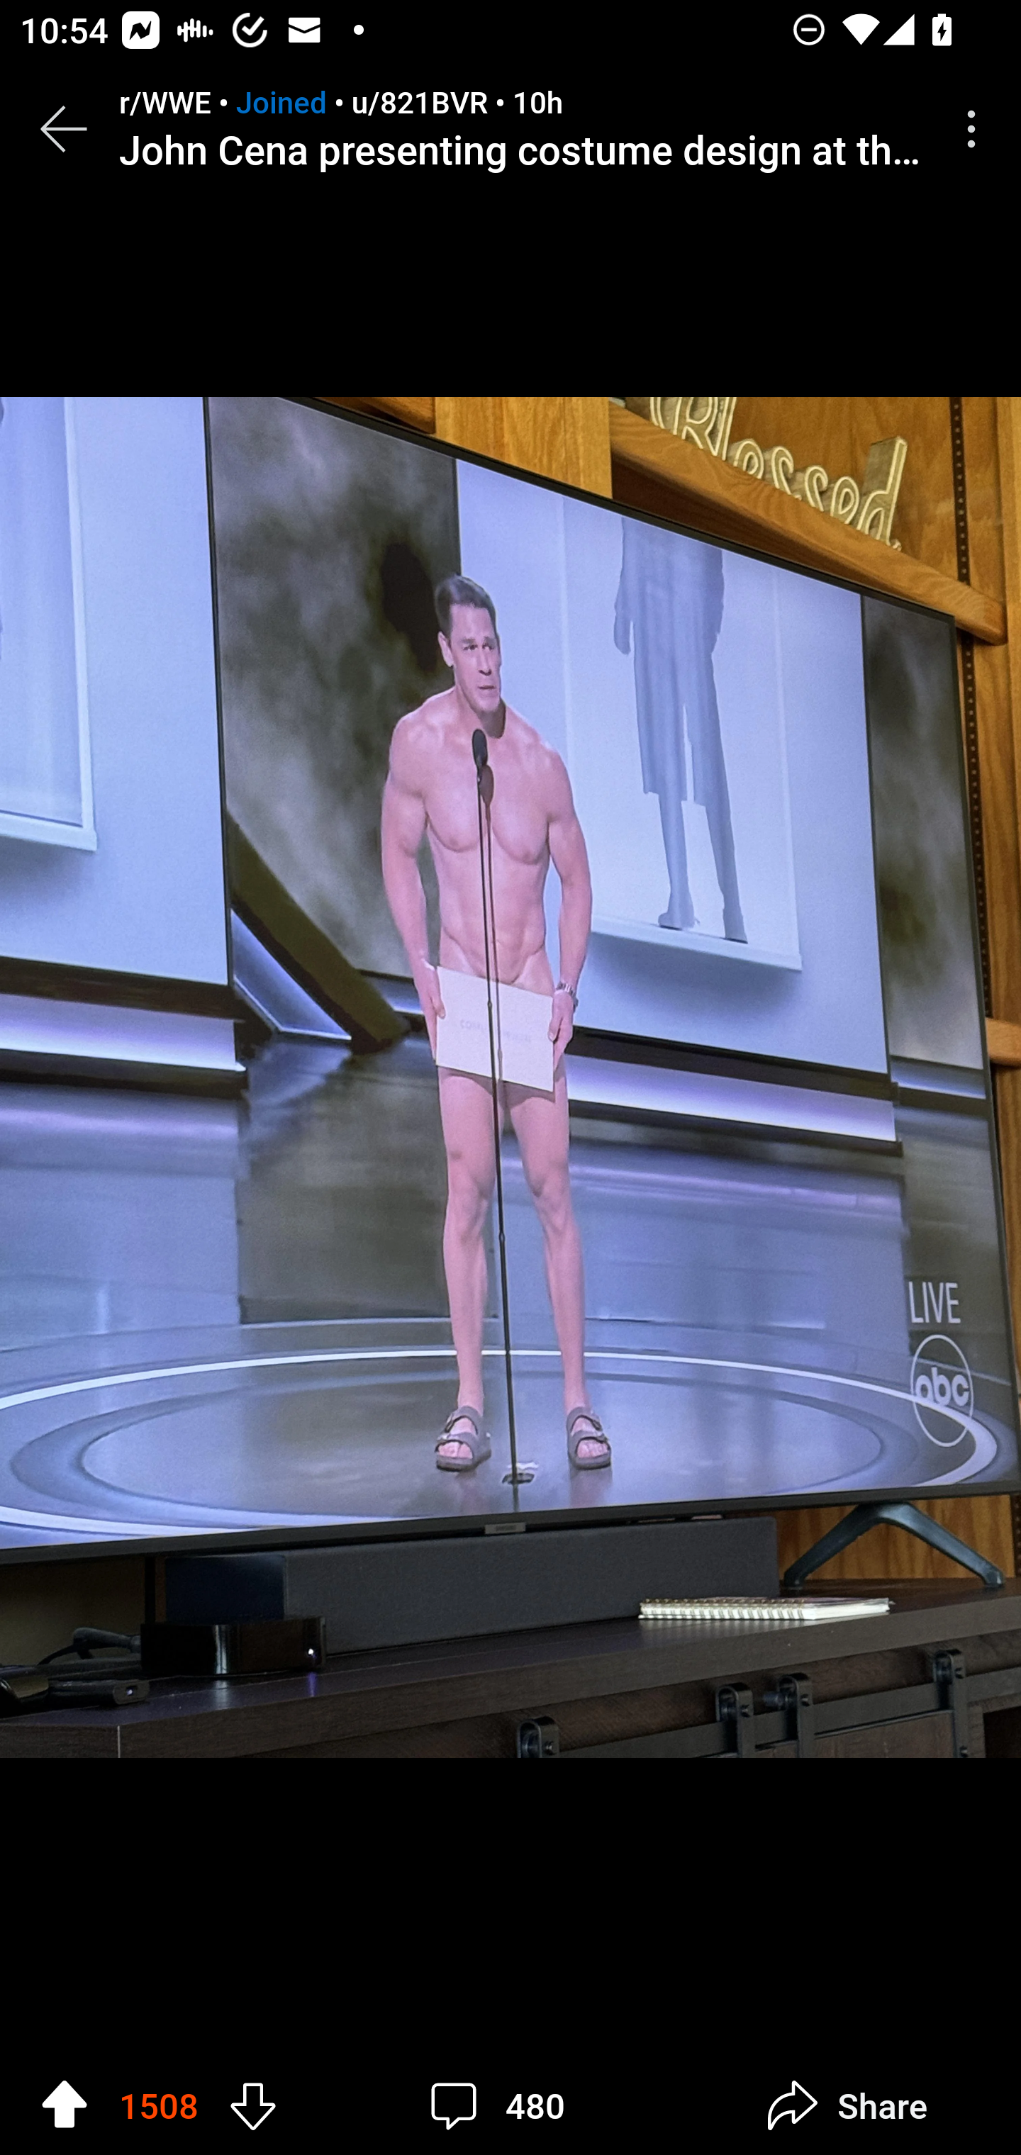 The height and width of the screenshot is (2155, 1021). Describe the element at coordinates (65, 2104) in the screenshot. I see `Upvote` at that location.